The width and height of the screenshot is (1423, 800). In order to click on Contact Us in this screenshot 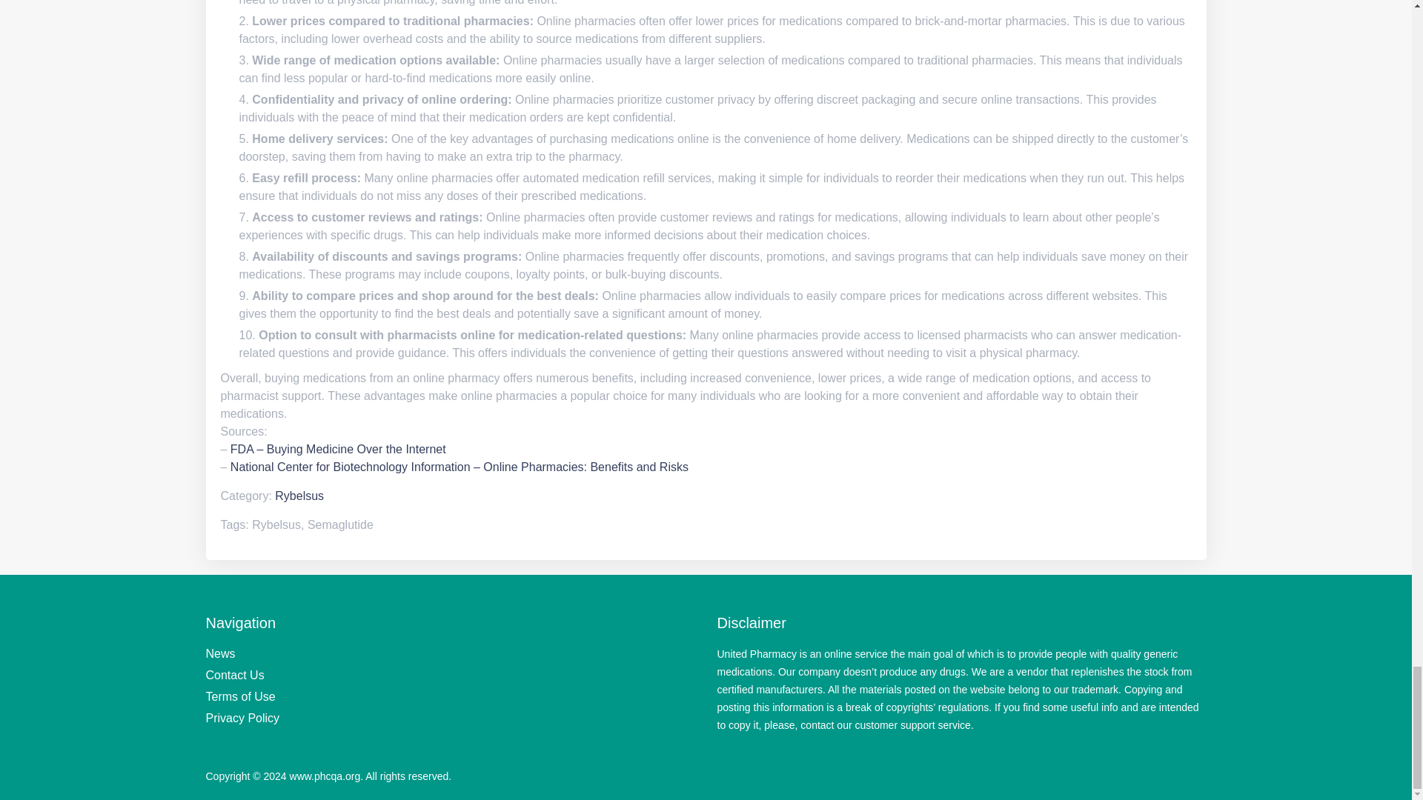, I will do `click(236, 675)`.